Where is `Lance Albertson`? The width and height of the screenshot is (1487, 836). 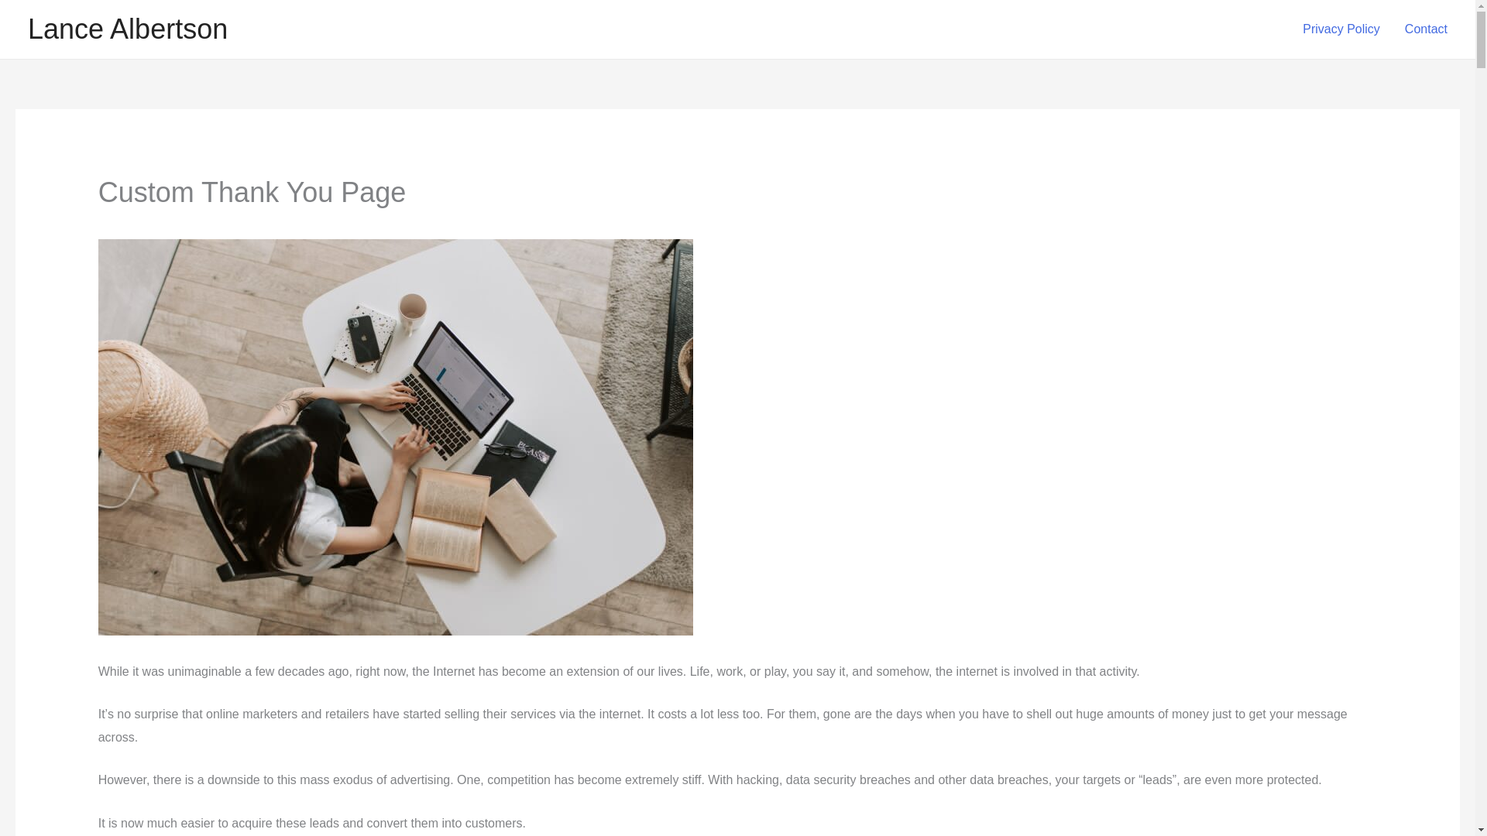
Lance Albertson is located at coordinates (127, 29).